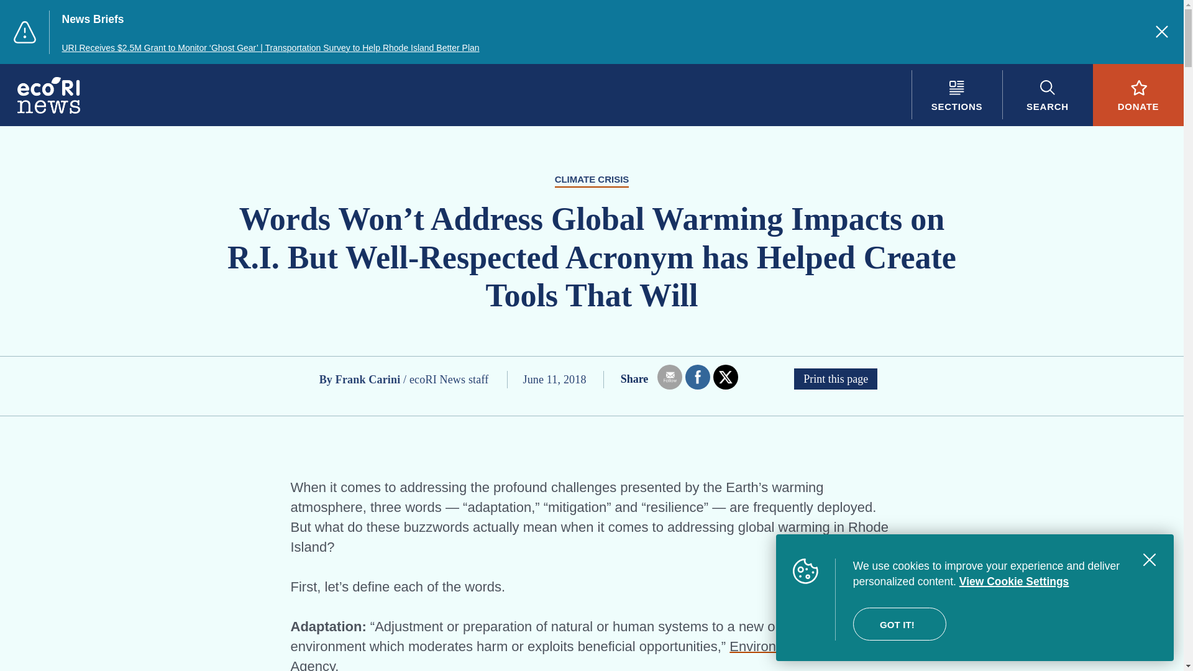 The width and height of the screenshot is (1193, 671). I want to click on Facebook, so click(697, 377).